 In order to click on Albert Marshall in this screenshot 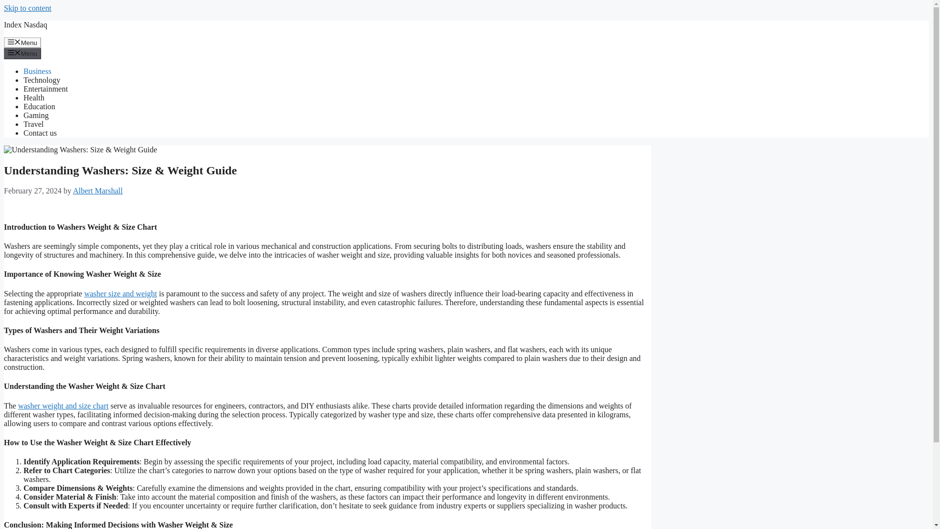, I will do `click(98, 191)`.